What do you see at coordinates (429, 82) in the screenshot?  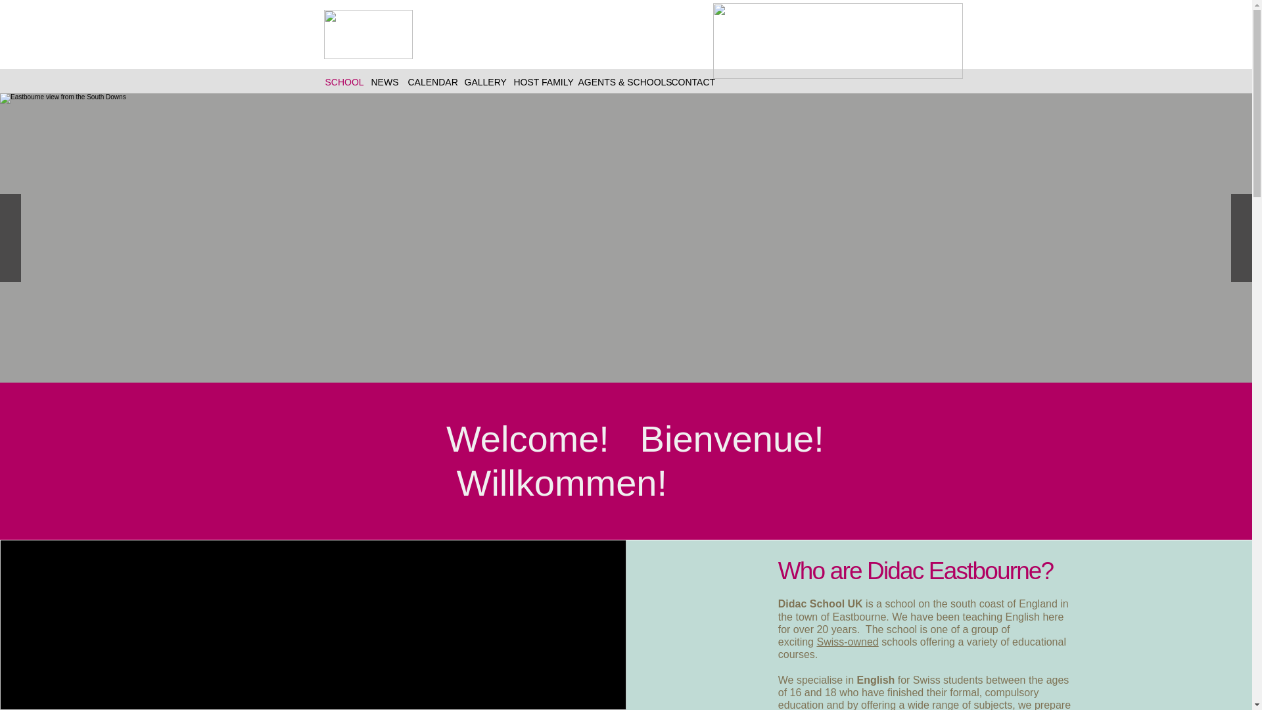 I see `CALENDAR` at bounding box center [429, 82].